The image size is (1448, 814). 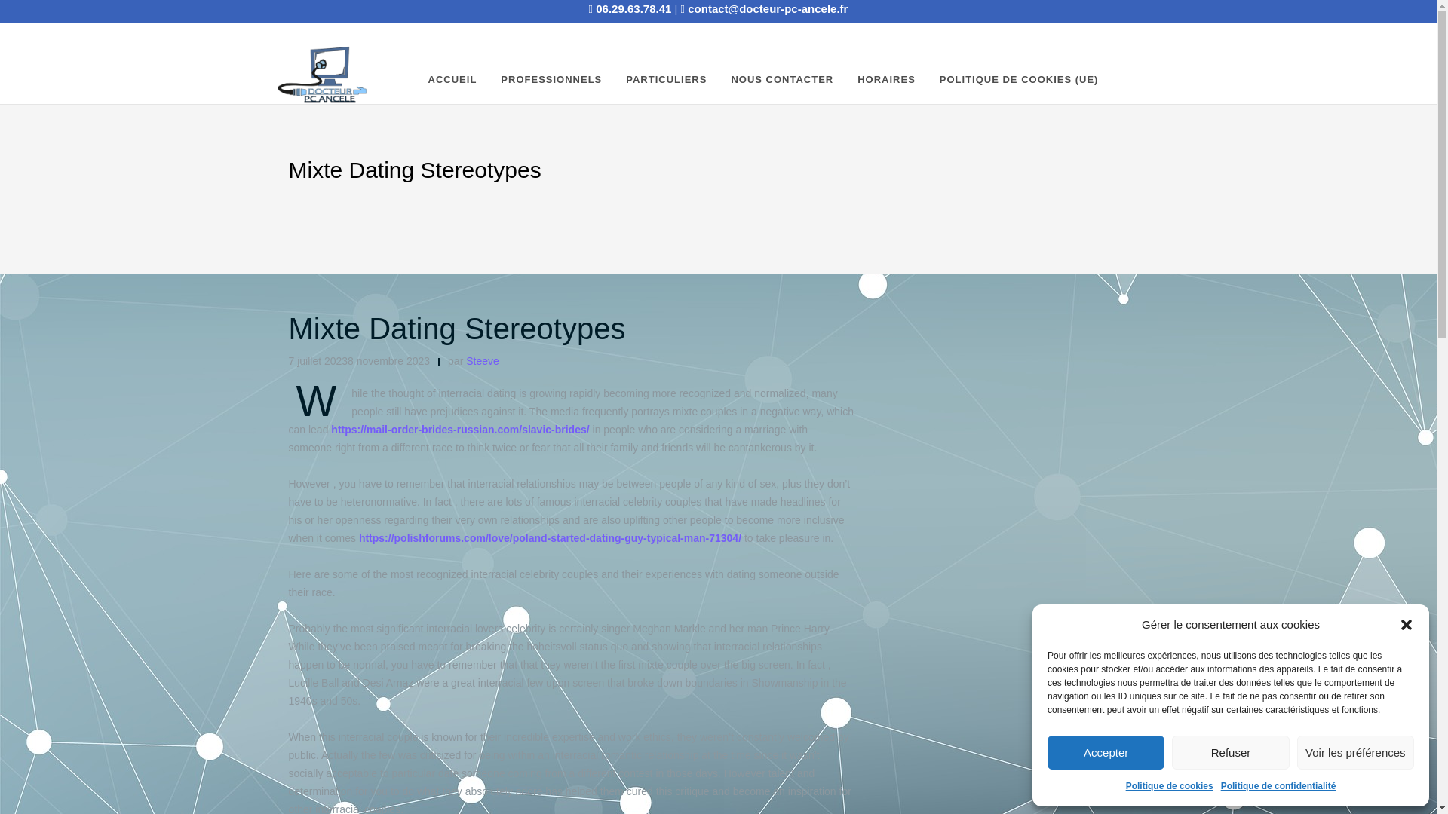 What do you see at coordinates (452, 80) in the screenshot?
I see `ACCUEIL` at bounding box center [452, 80].